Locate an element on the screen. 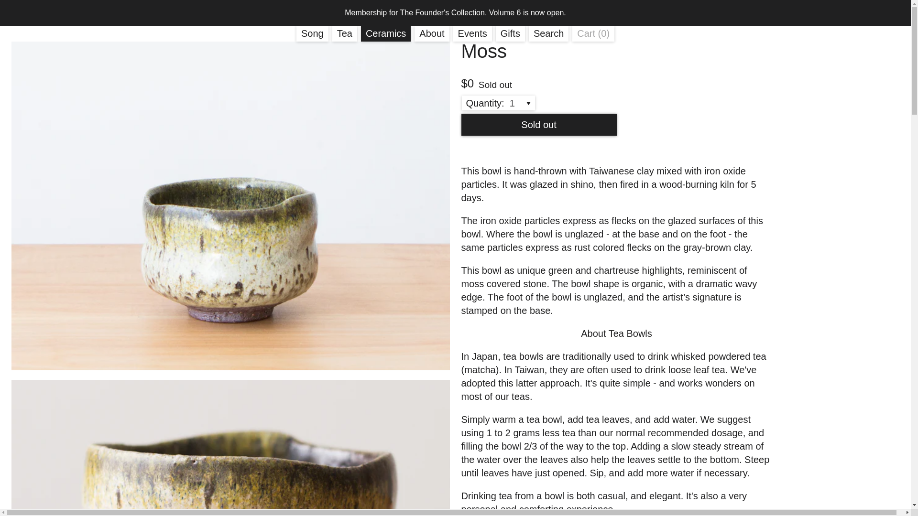 The width and height of the screenshot is (918, 516). Skip to product information is located at coordinates (22, 45).